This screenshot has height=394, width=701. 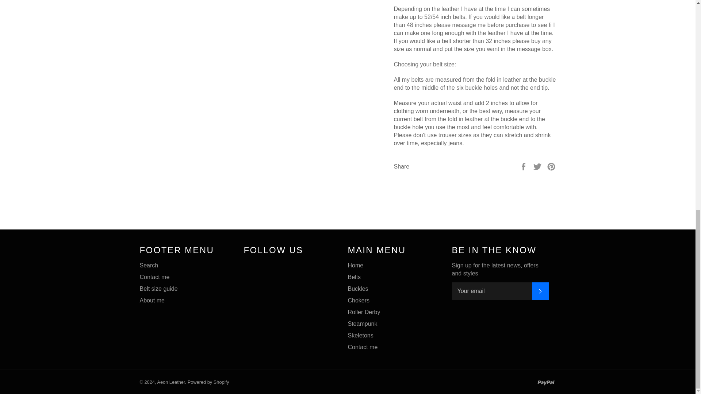 I want to click on Tweet on Twitter, so click(x=538, y=166).